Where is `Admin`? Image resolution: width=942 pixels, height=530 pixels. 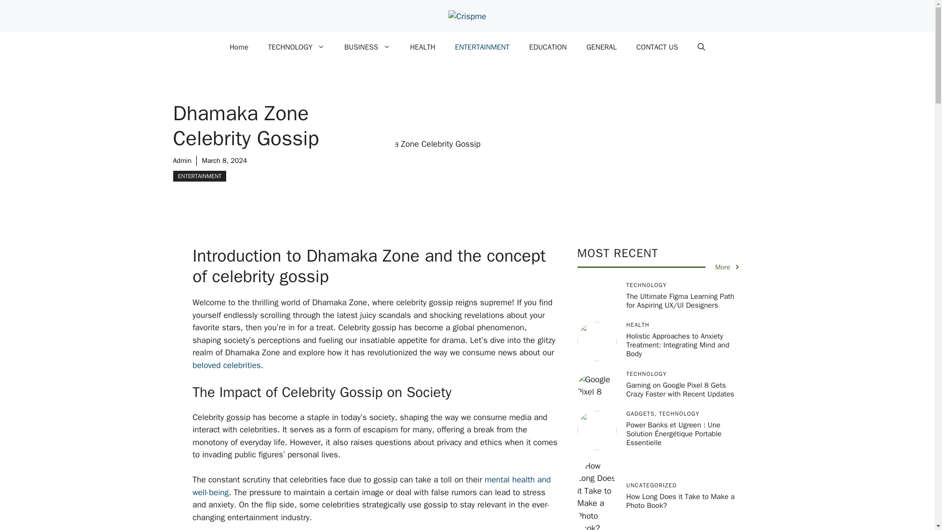 Admin is located at coordinates (182, 160).